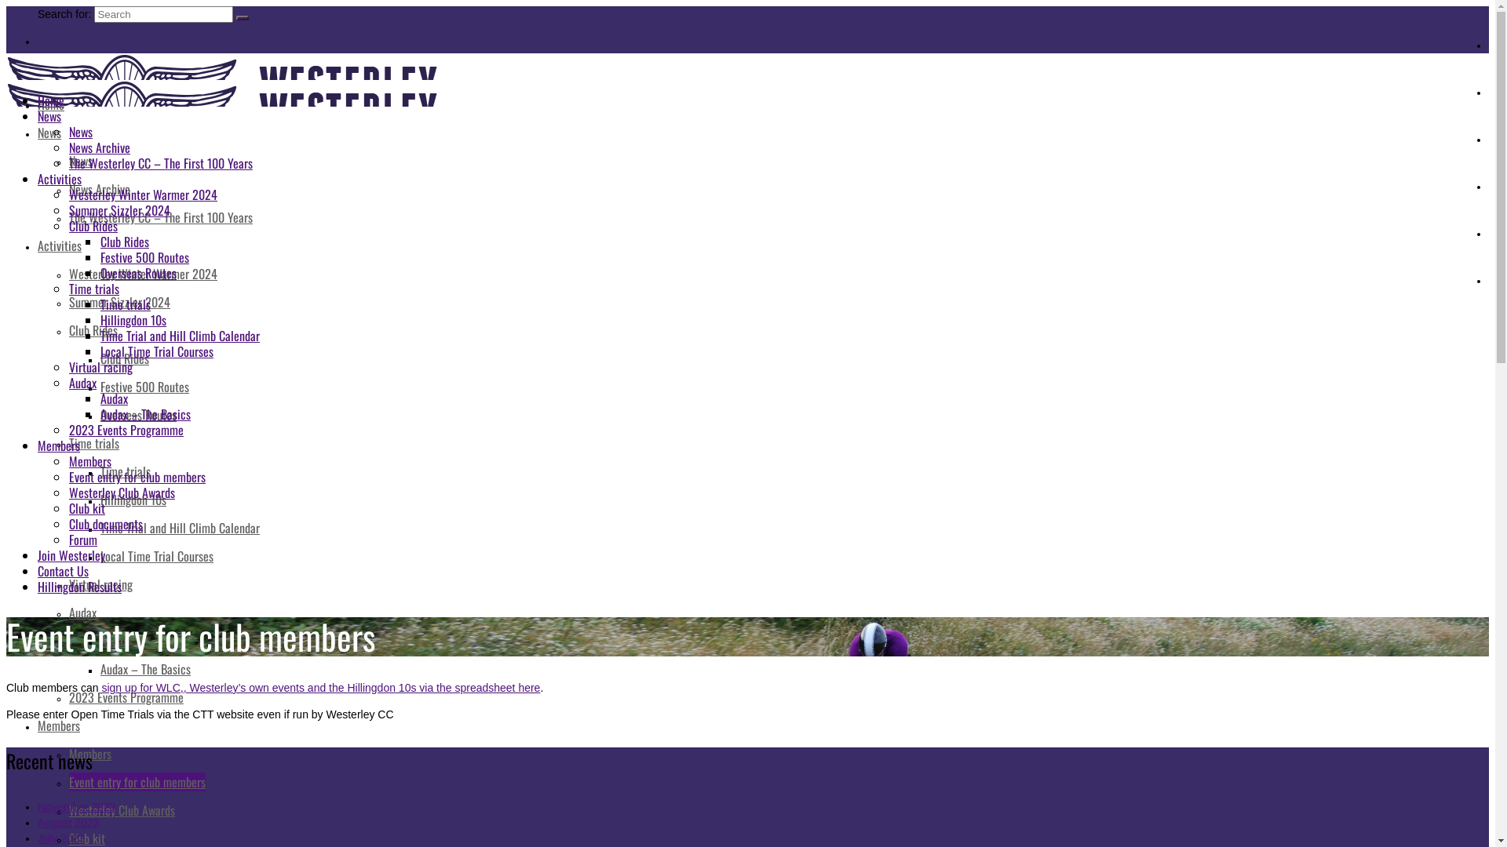 This screenshot has height=847, width=1507. I want to click on Festive 500 Routes, so click(144, 257).